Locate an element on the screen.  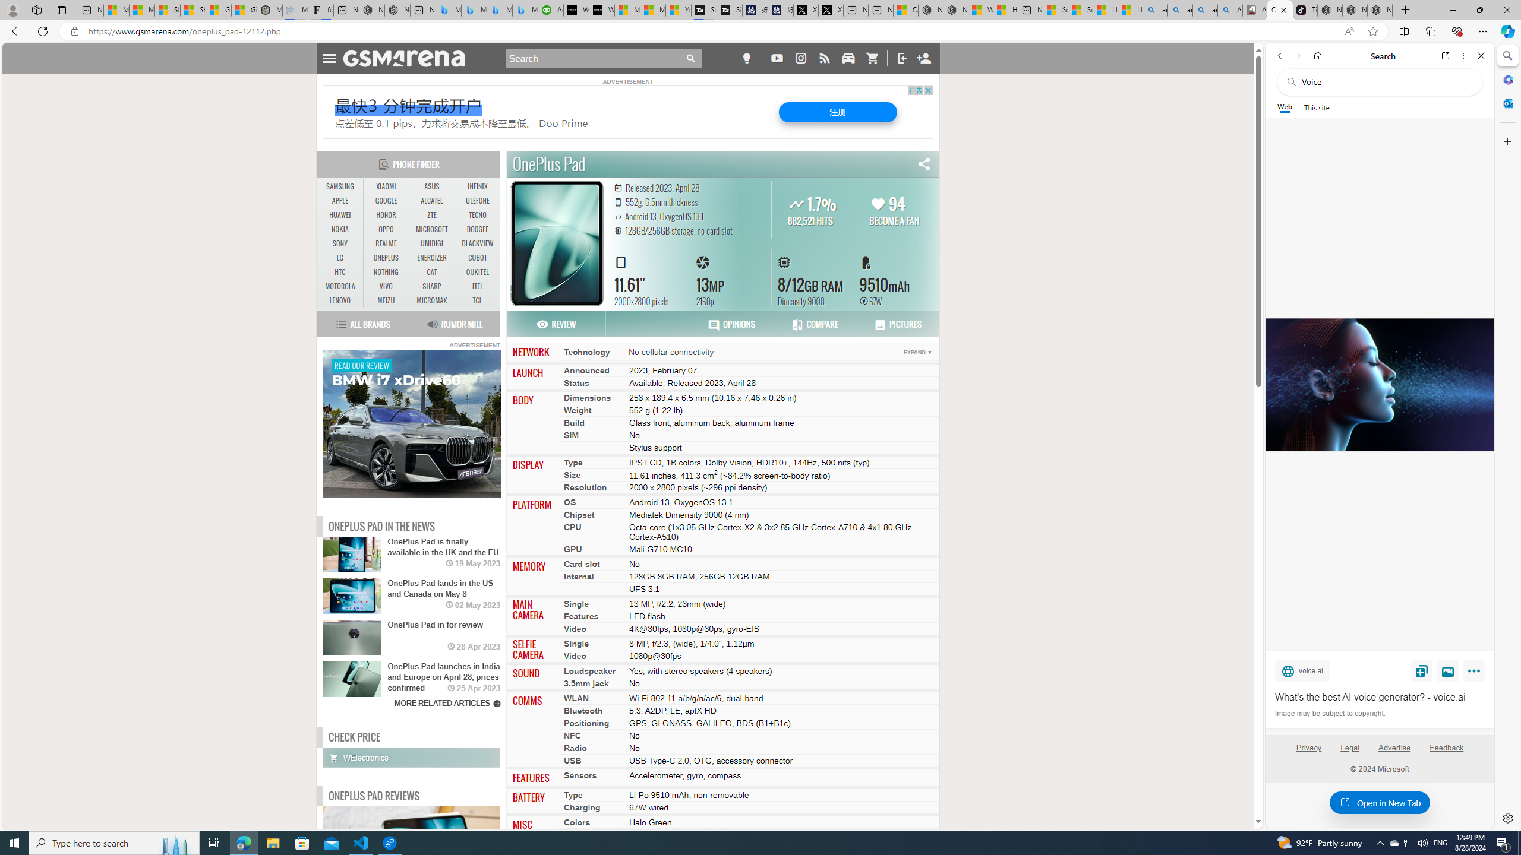
INFINIX is located at coordinates (478, 187).